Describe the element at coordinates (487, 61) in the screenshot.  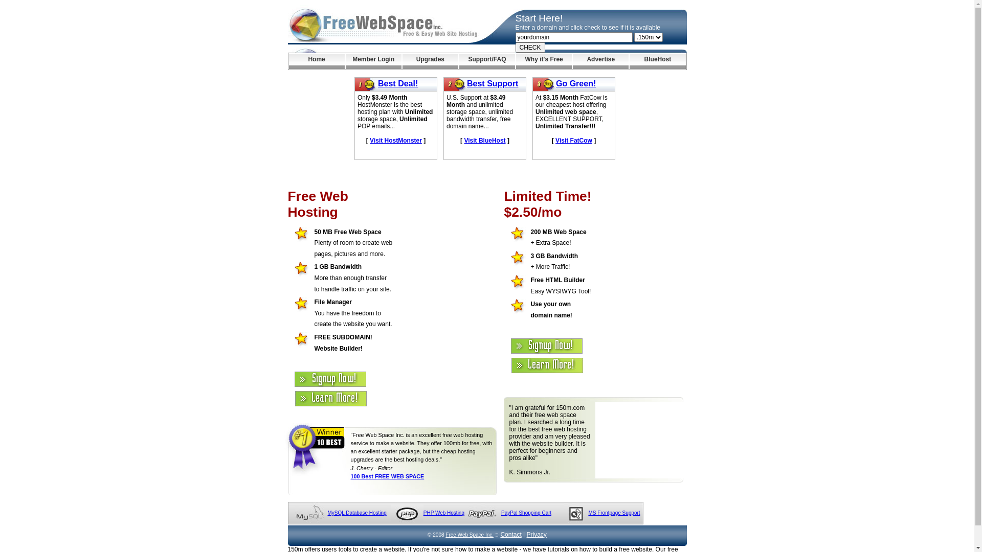
I see `Support/FAQ` at that location.